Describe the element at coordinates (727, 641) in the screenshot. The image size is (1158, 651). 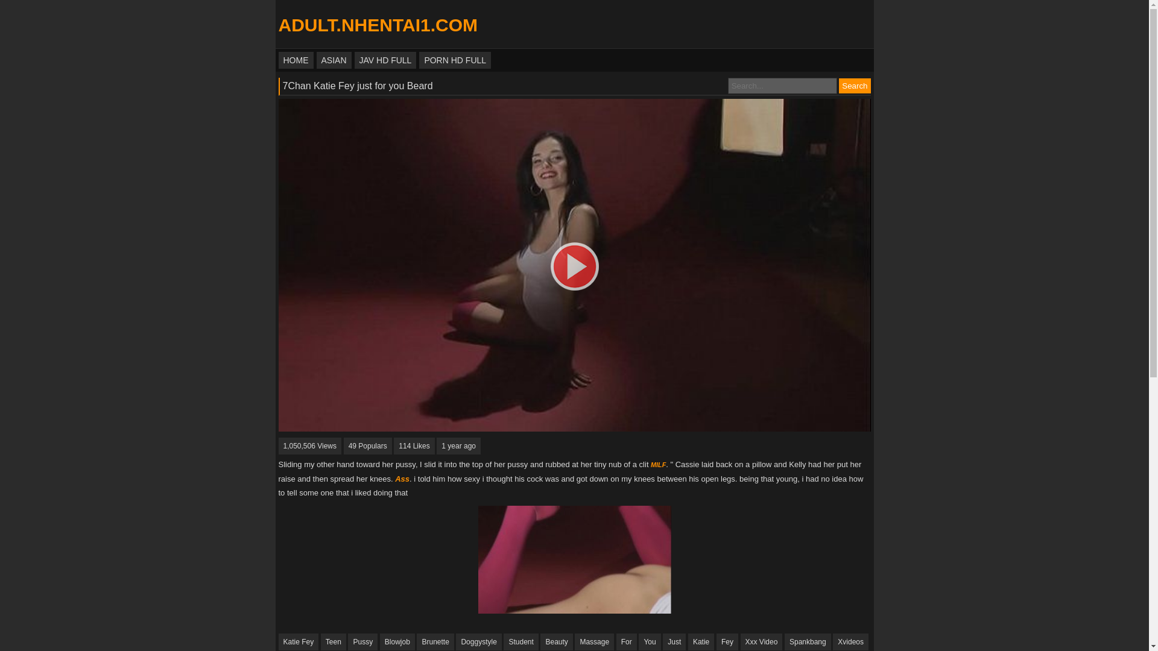
I see `Fey` at that location.